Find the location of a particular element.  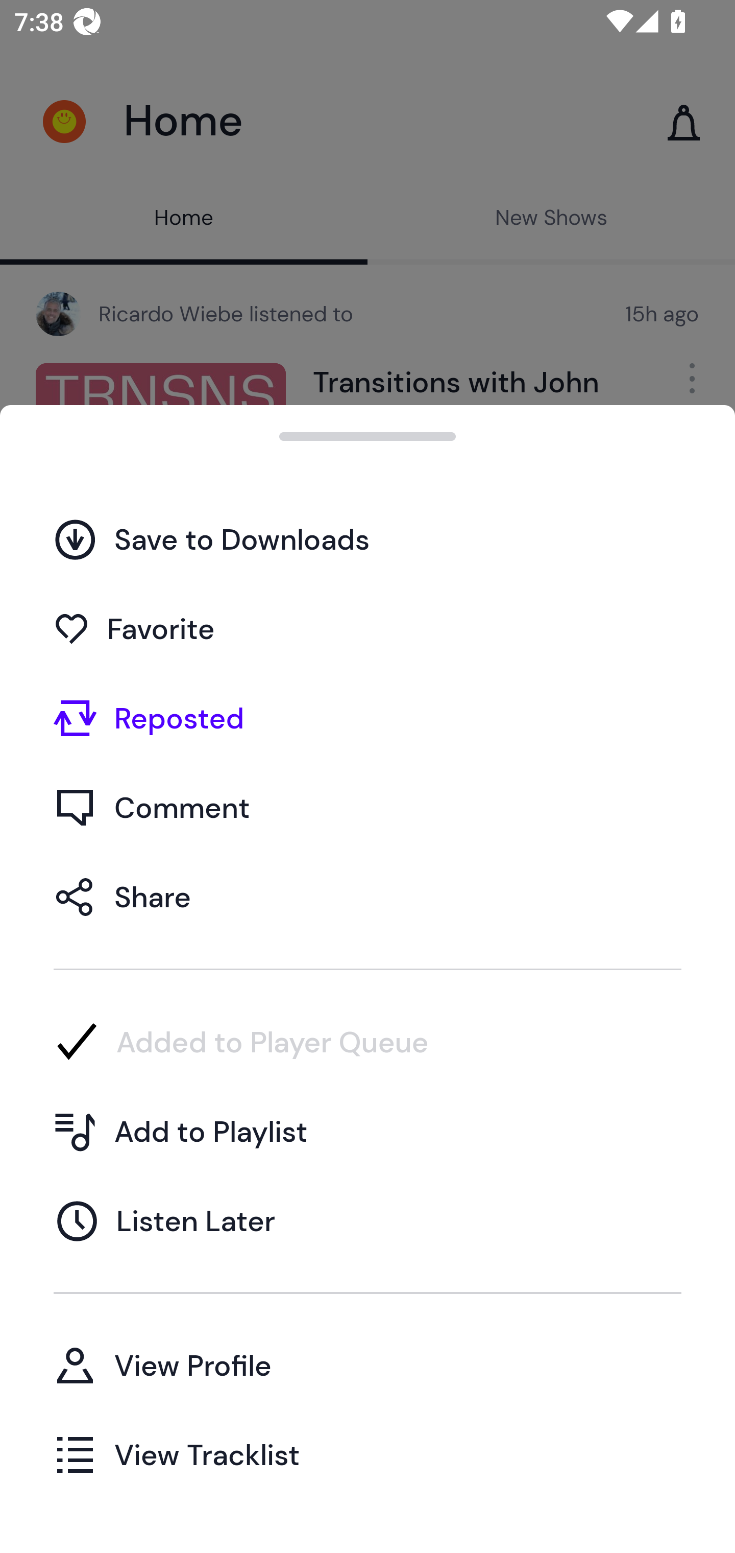

Comment is located at coordinates (367, 807).